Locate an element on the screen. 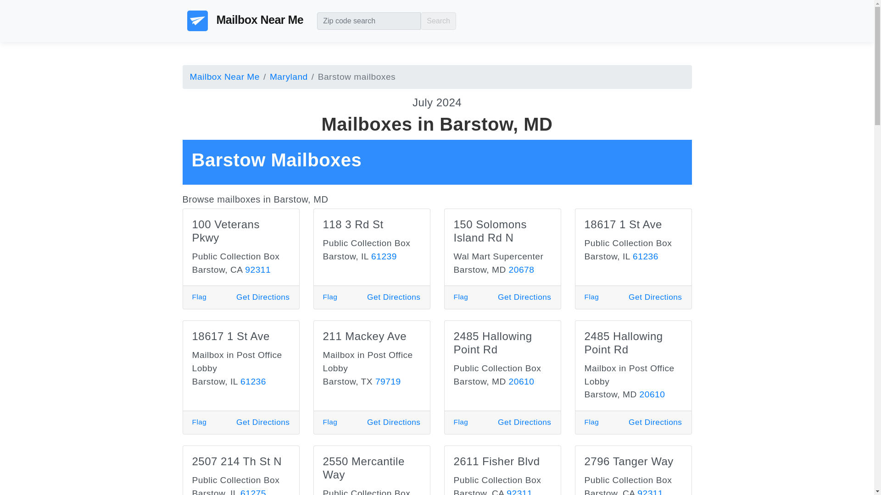 This screenshot has height=495, width=881. 20610 is located at coordinates (652, 394).